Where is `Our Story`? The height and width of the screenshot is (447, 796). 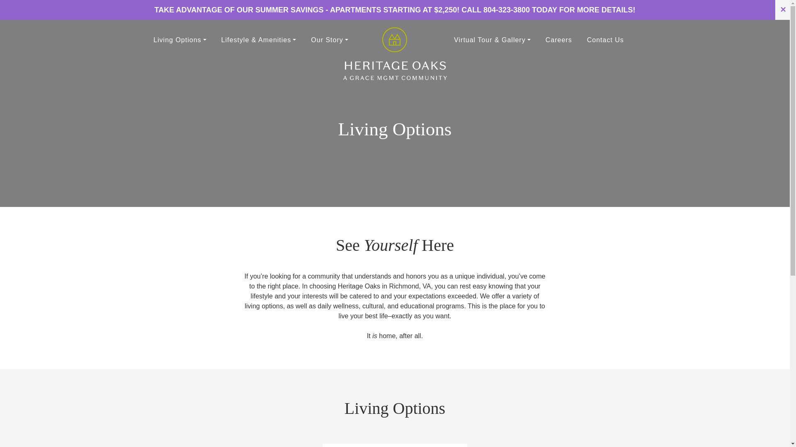 Our Story is located at coordinates (329, 39).